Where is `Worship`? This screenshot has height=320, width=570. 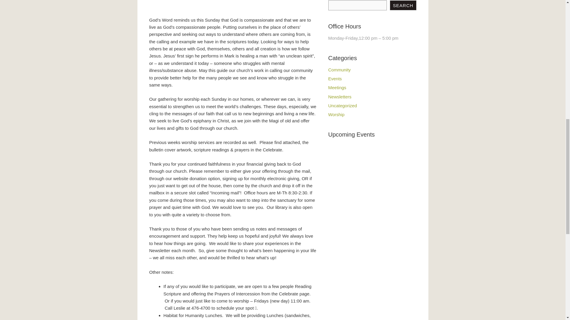
Worship is located at coordinates (336, 114).